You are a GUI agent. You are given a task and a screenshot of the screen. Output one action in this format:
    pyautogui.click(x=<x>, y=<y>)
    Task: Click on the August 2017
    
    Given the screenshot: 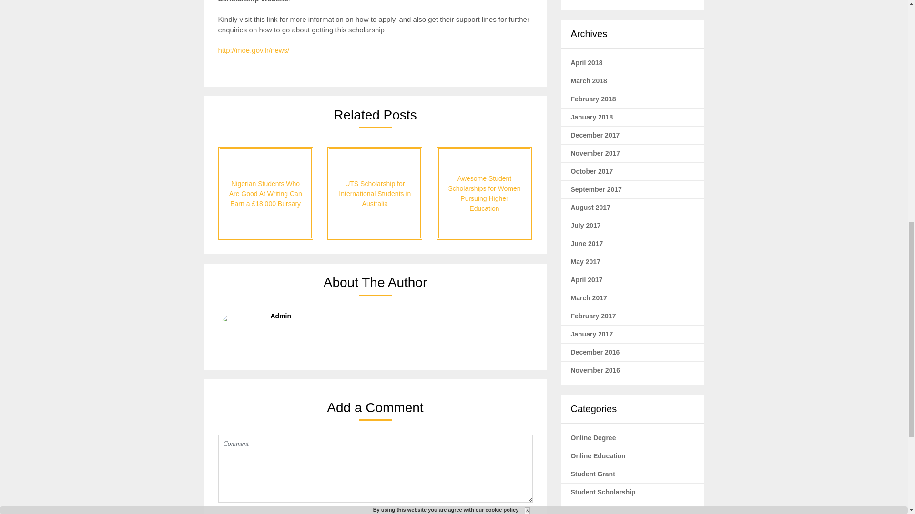 What is the action you would take?
    pyautogui.click(x=590, y=207)
    